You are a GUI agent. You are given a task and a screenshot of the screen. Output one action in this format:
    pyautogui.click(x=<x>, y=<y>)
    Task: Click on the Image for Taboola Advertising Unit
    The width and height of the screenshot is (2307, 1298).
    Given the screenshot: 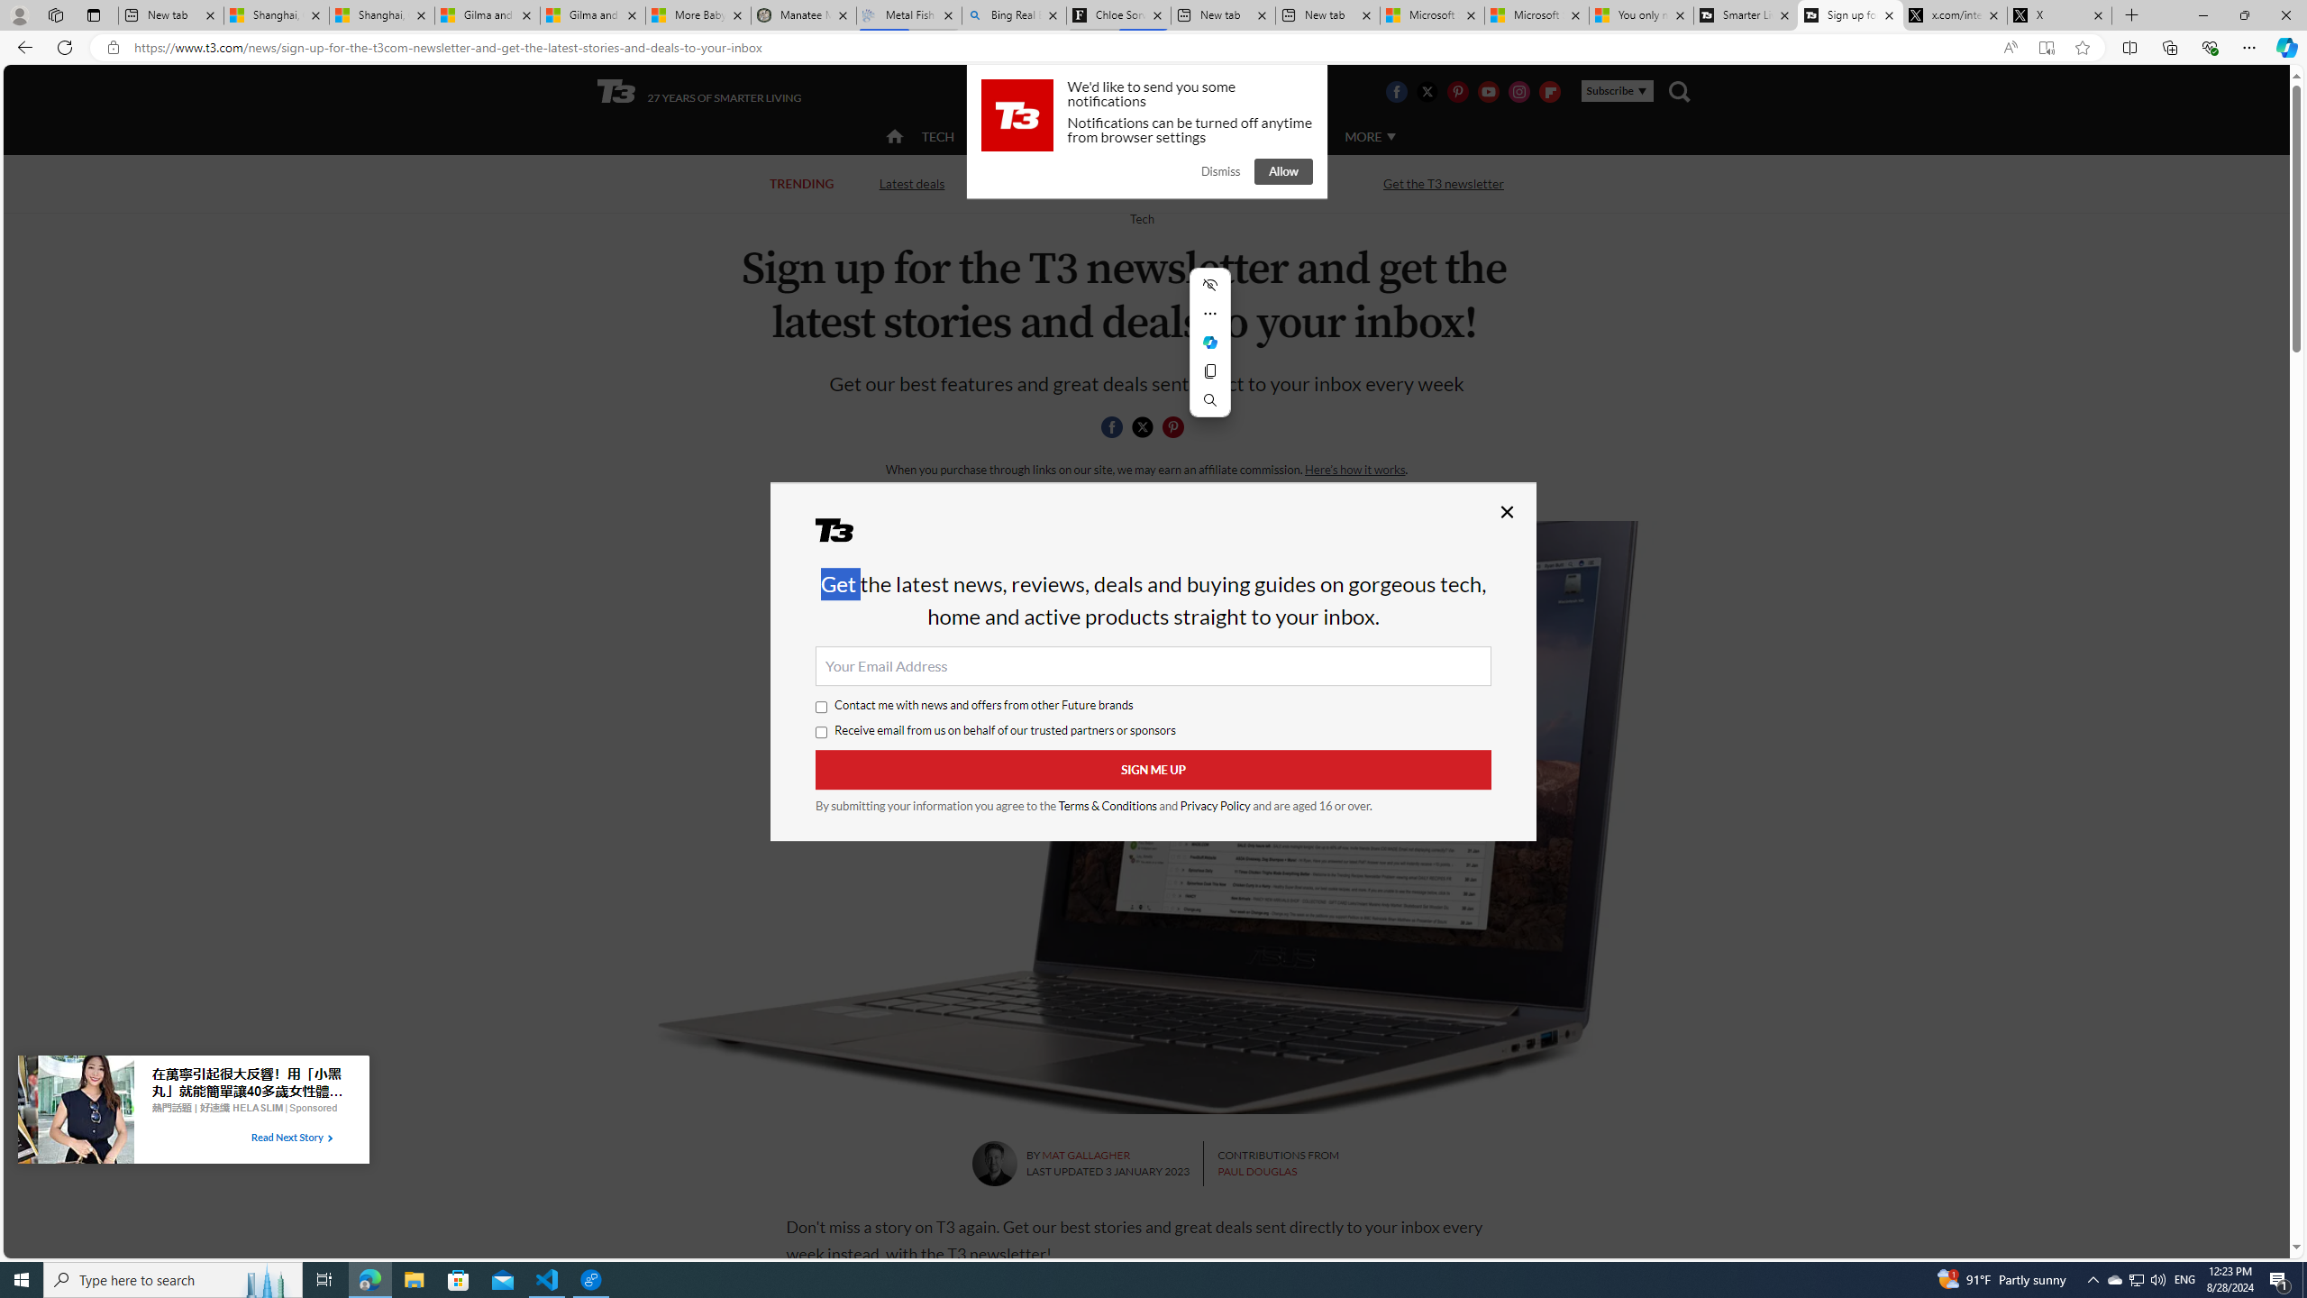 What is the action you would take?
    pyautogui.click(x=76, y=1113)
    